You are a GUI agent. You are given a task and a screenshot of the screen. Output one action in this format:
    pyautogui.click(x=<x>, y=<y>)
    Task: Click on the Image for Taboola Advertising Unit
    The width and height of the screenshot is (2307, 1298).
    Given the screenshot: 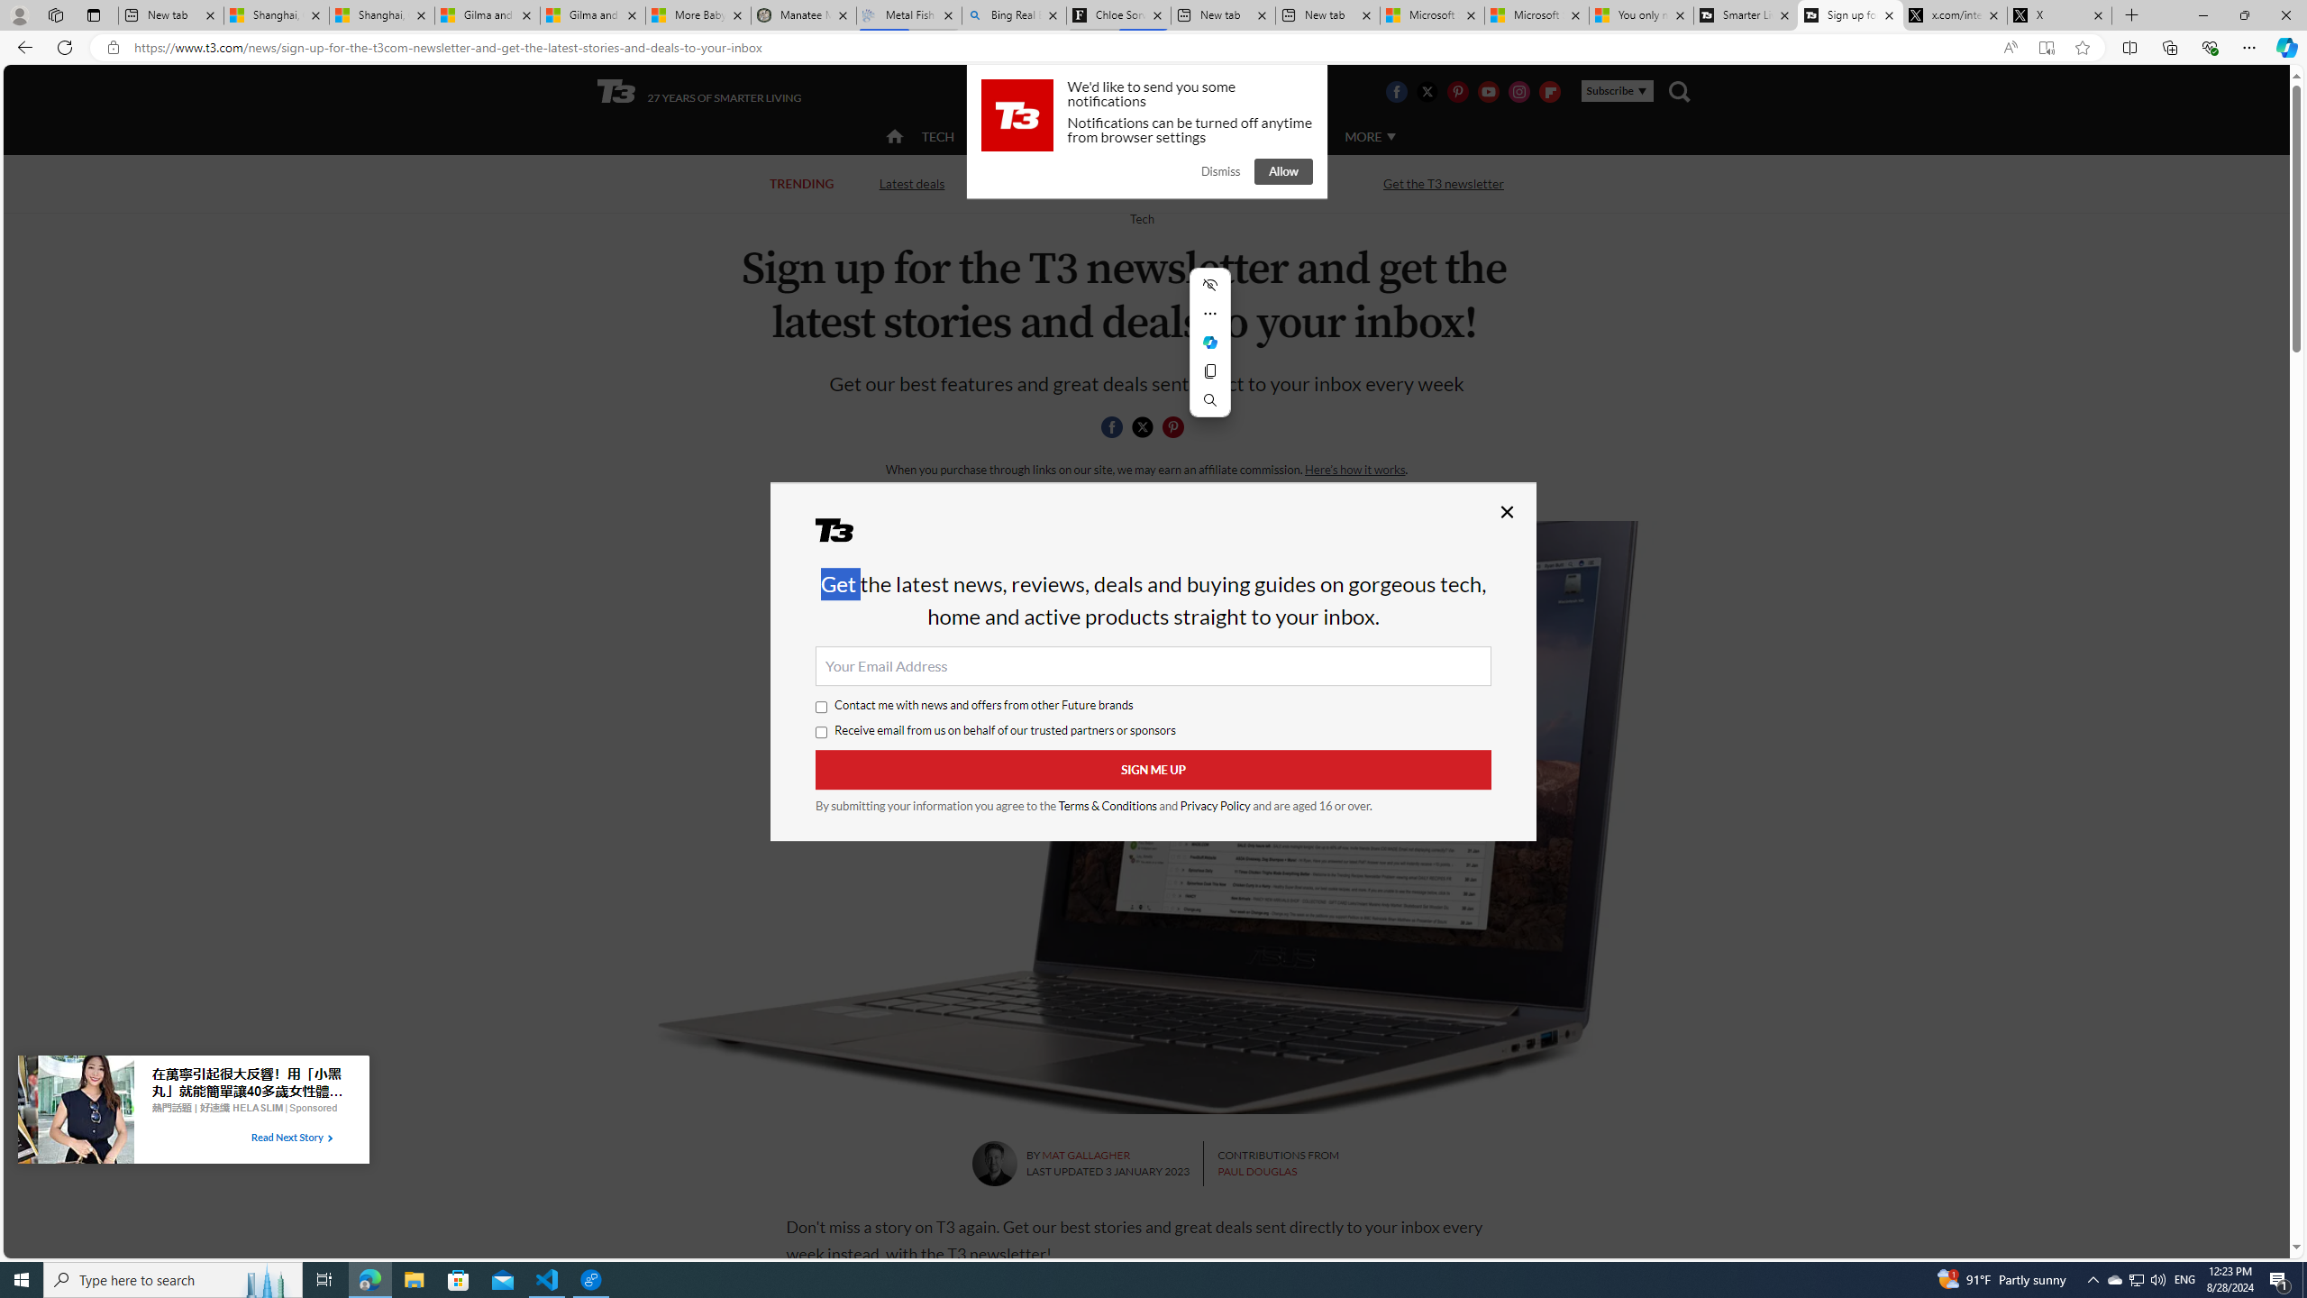 What is the action you would take?
    pyautogui.click(x=76, y=1113)
    